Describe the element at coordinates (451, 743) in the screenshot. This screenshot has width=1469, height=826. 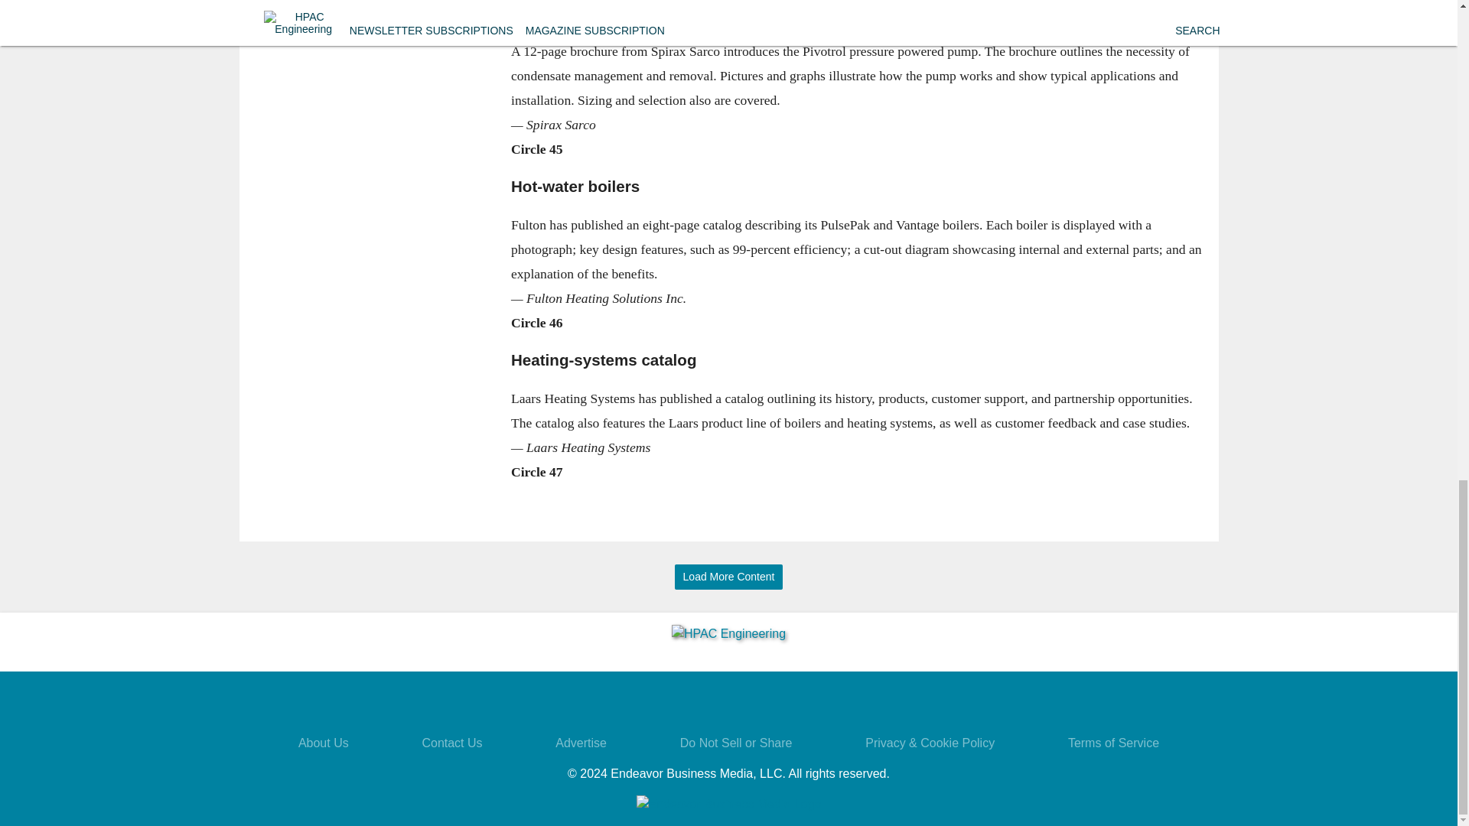
I see `Contact Us` at that location.